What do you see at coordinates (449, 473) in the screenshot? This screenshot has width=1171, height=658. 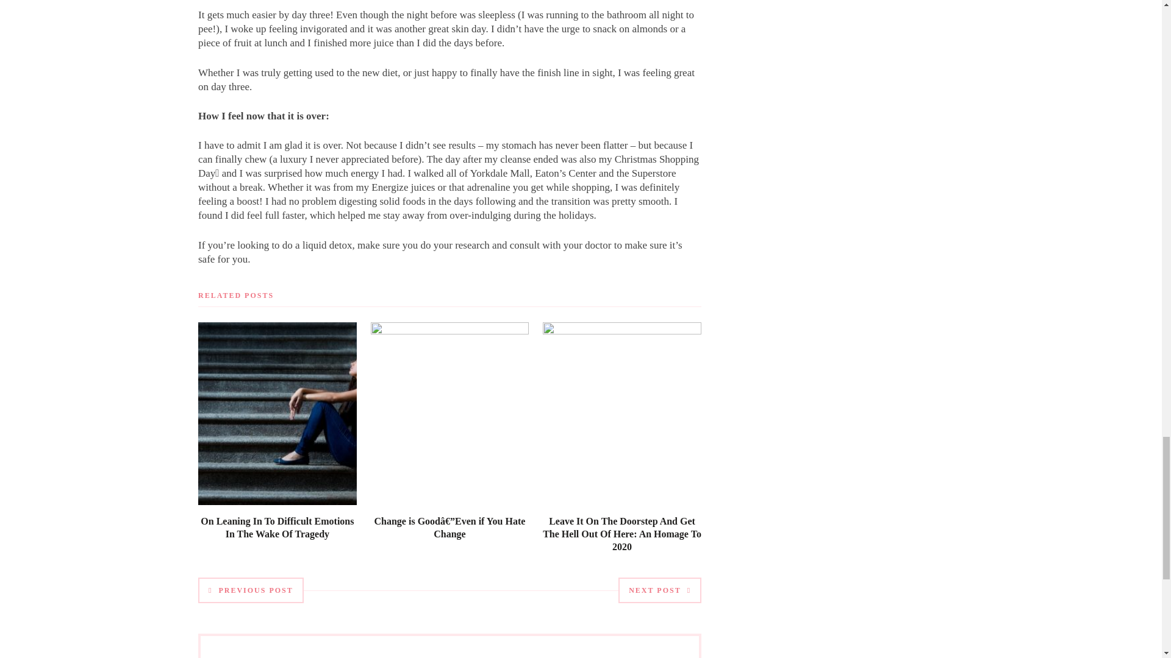 I see `5 Things to See and Do in Mesa and Phoenix, Arizona` at bounding box center [449, 473].